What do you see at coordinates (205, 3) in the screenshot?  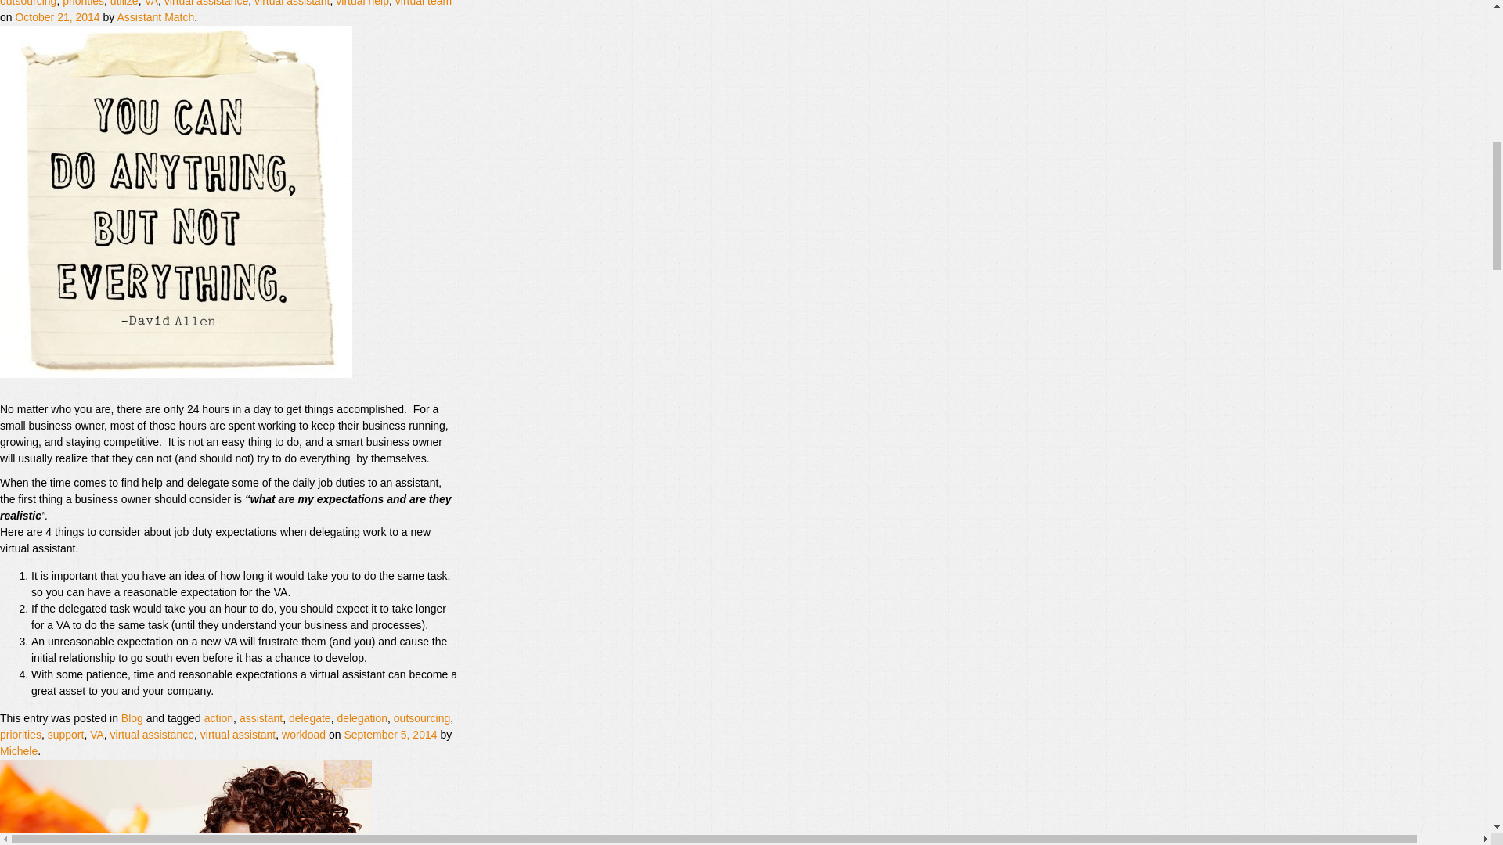 I see `virtual assistance` at bounding box center [205, 3].